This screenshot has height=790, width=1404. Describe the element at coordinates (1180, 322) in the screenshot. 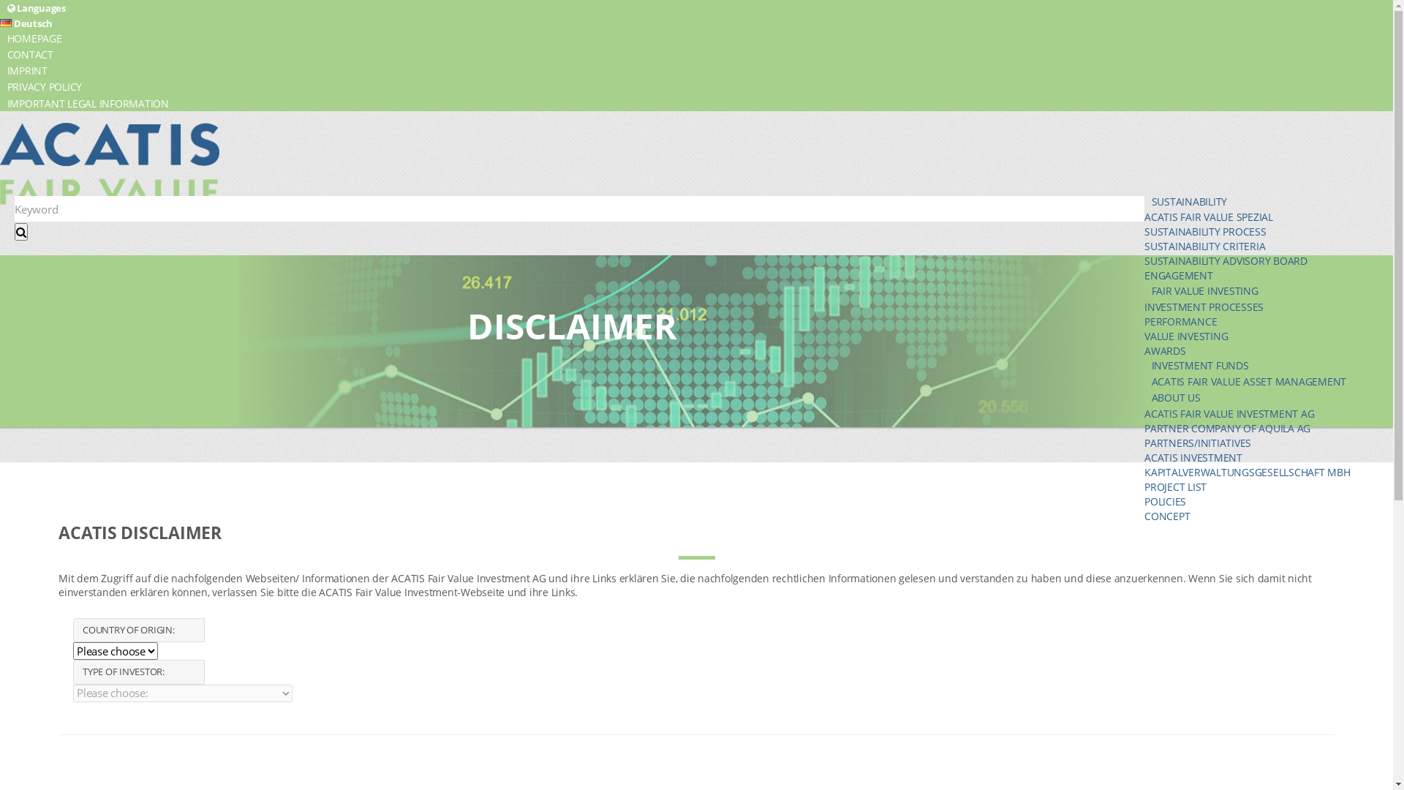

I see `PERFORMANCE` at that location.